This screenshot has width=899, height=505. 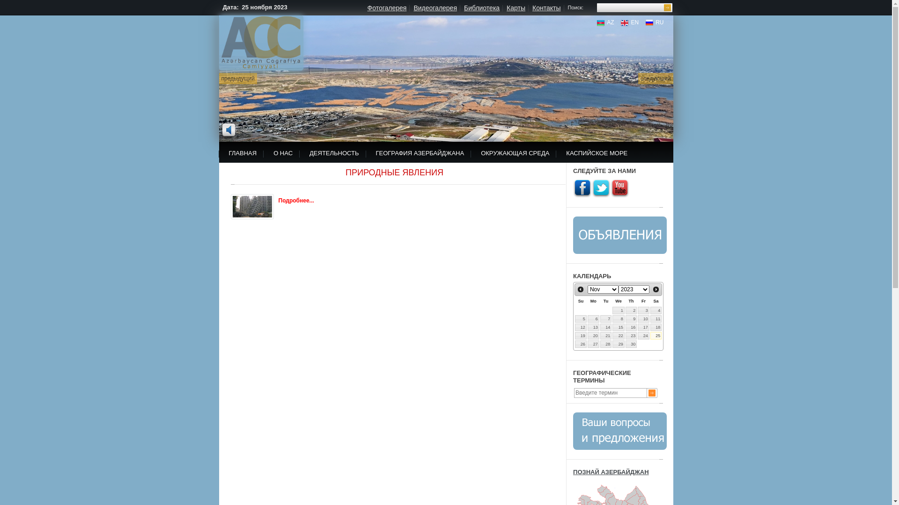 What do you see at coordinates (594, 344) in the screenshot?
I see `27` at bounding box center [594, 344].